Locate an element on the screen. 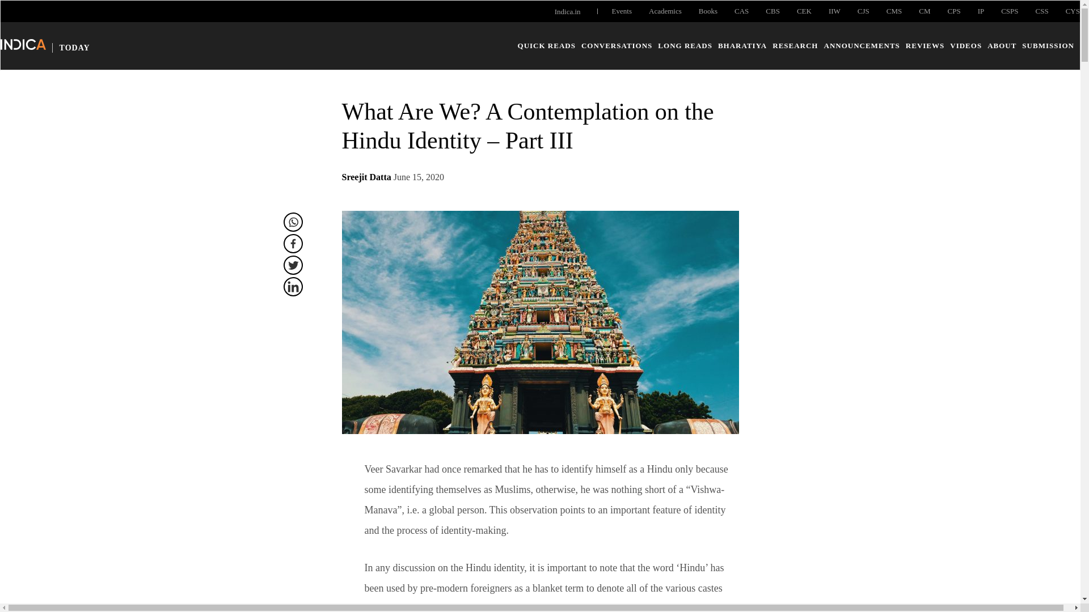 Image resolution: width=1089 pixels, height=612 pixels. Indica.in is located at coordinates (567, 11).